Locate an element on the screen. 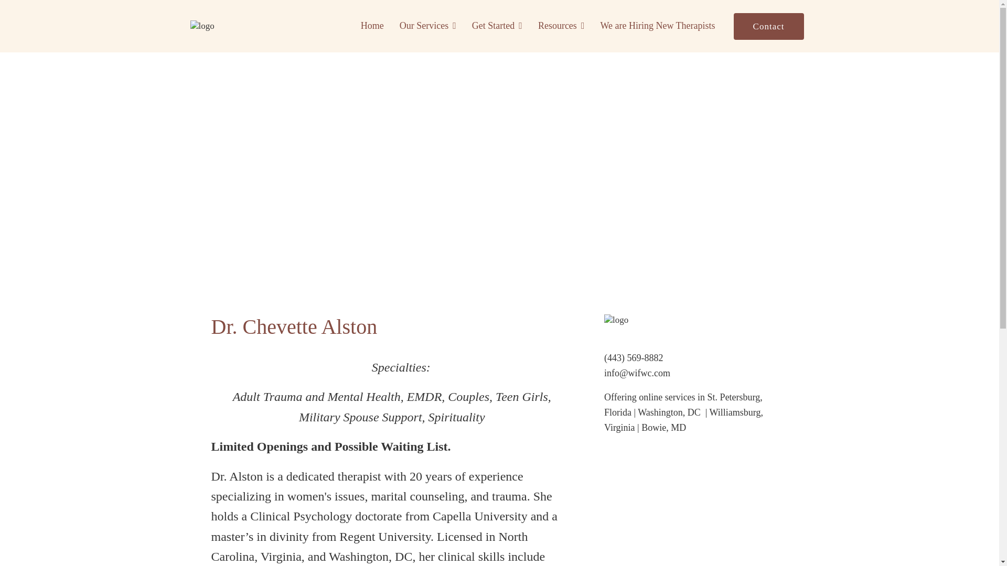  Get Started is located at coordinates (497, 26).